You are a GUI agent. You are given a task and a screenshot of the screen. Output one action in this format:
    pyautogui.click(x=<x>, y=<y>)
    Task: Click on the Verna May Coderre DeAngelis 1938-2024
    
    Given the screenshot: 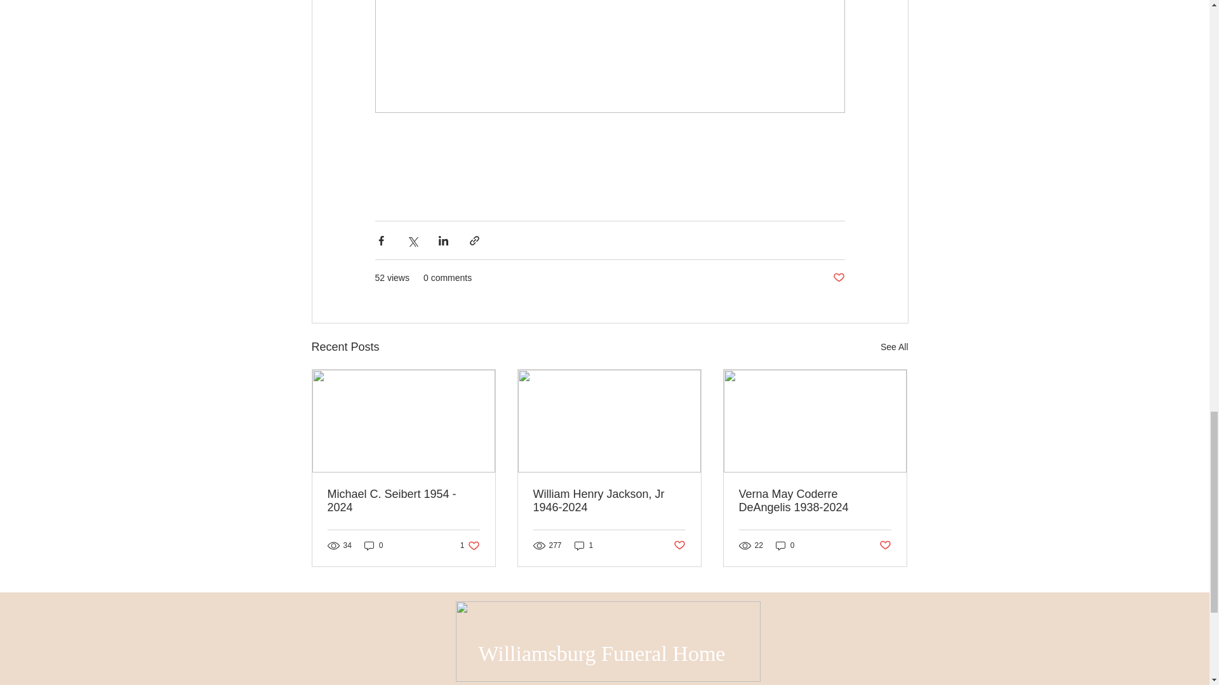 What is the action you would take?
    pyautogui.click(x=894, y=347)
    